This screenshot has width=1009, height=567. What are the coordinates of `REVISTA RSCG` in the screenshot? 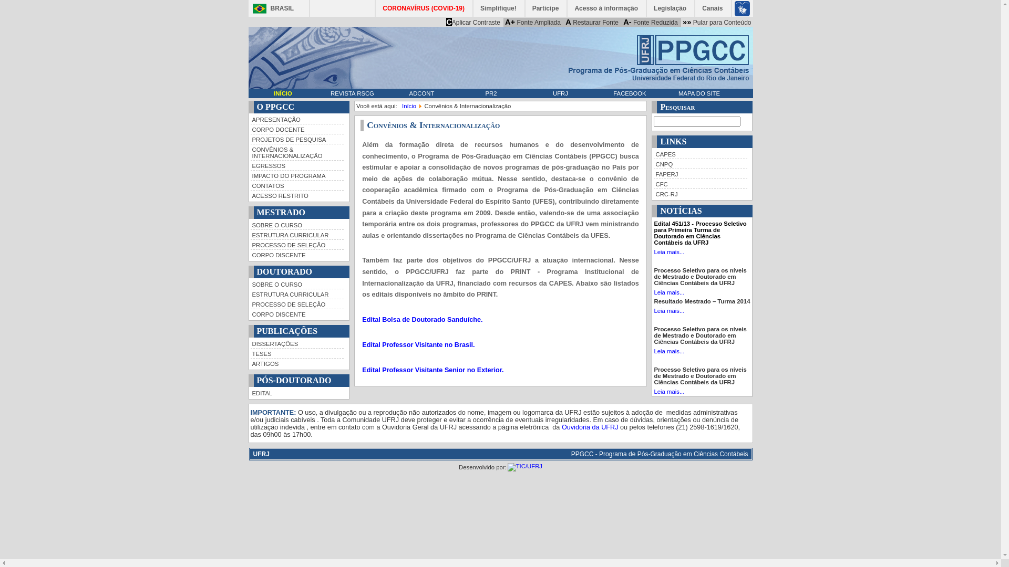 It's located at (352, 93).